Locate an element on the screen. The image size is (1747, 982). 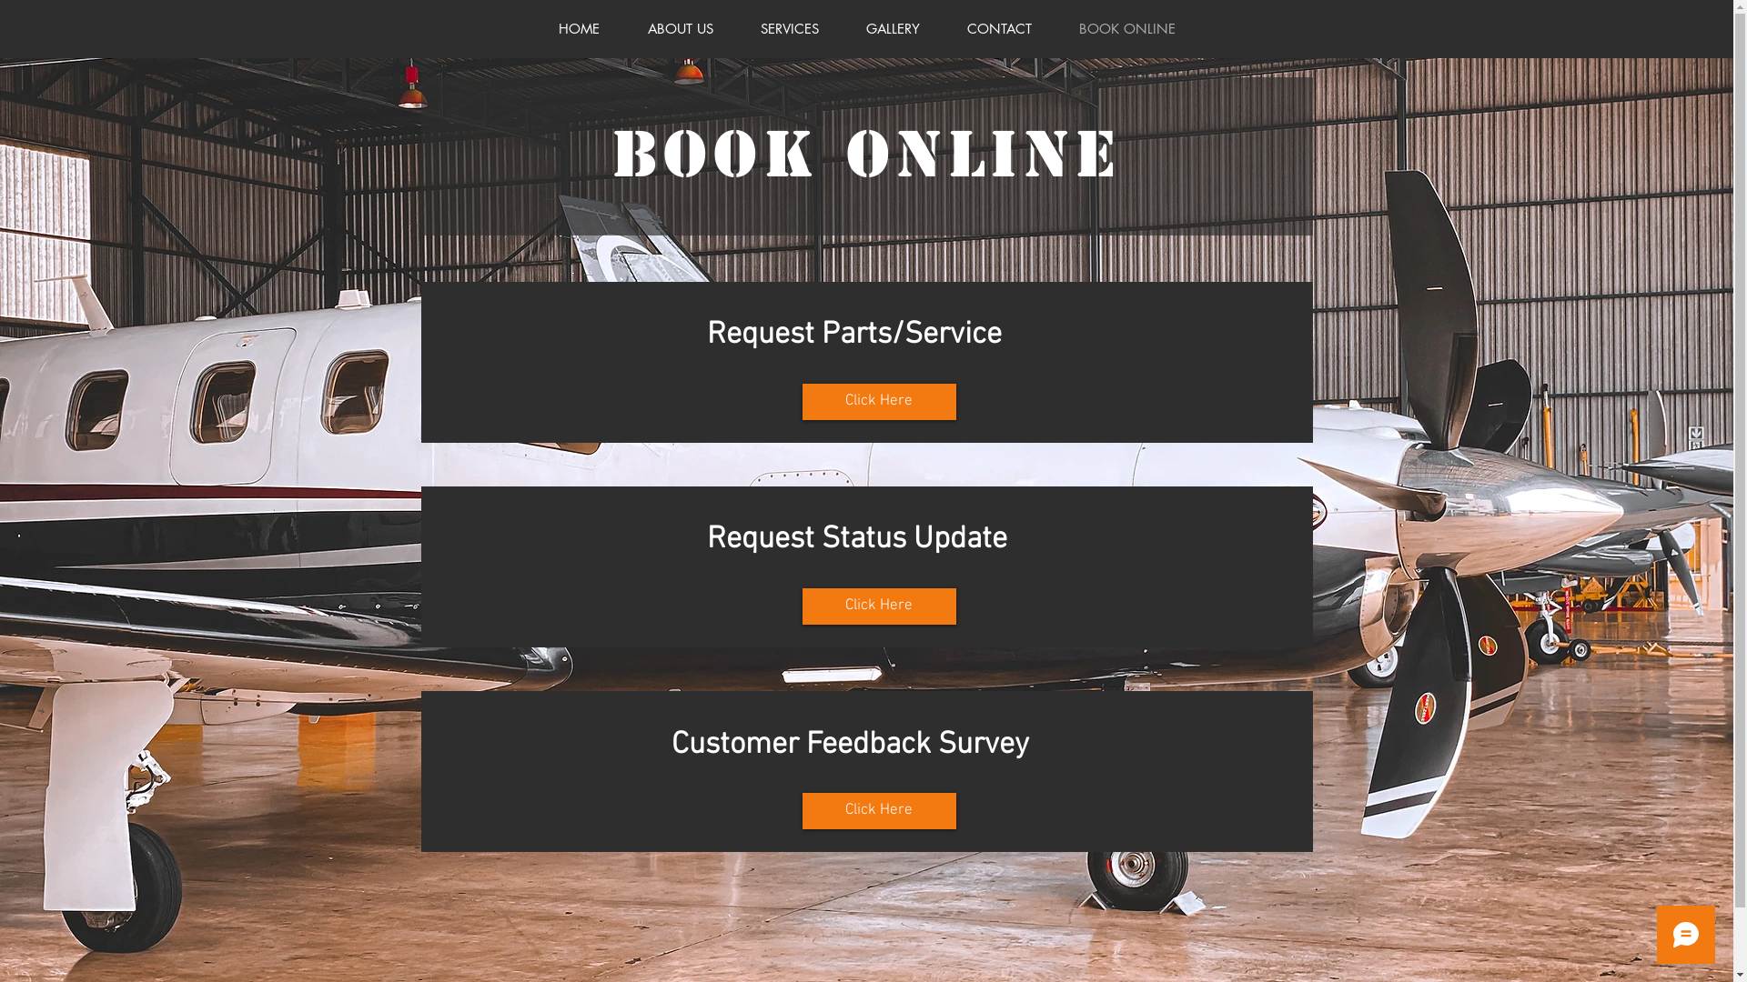
CONTACT is located at coordinates (999, 29).